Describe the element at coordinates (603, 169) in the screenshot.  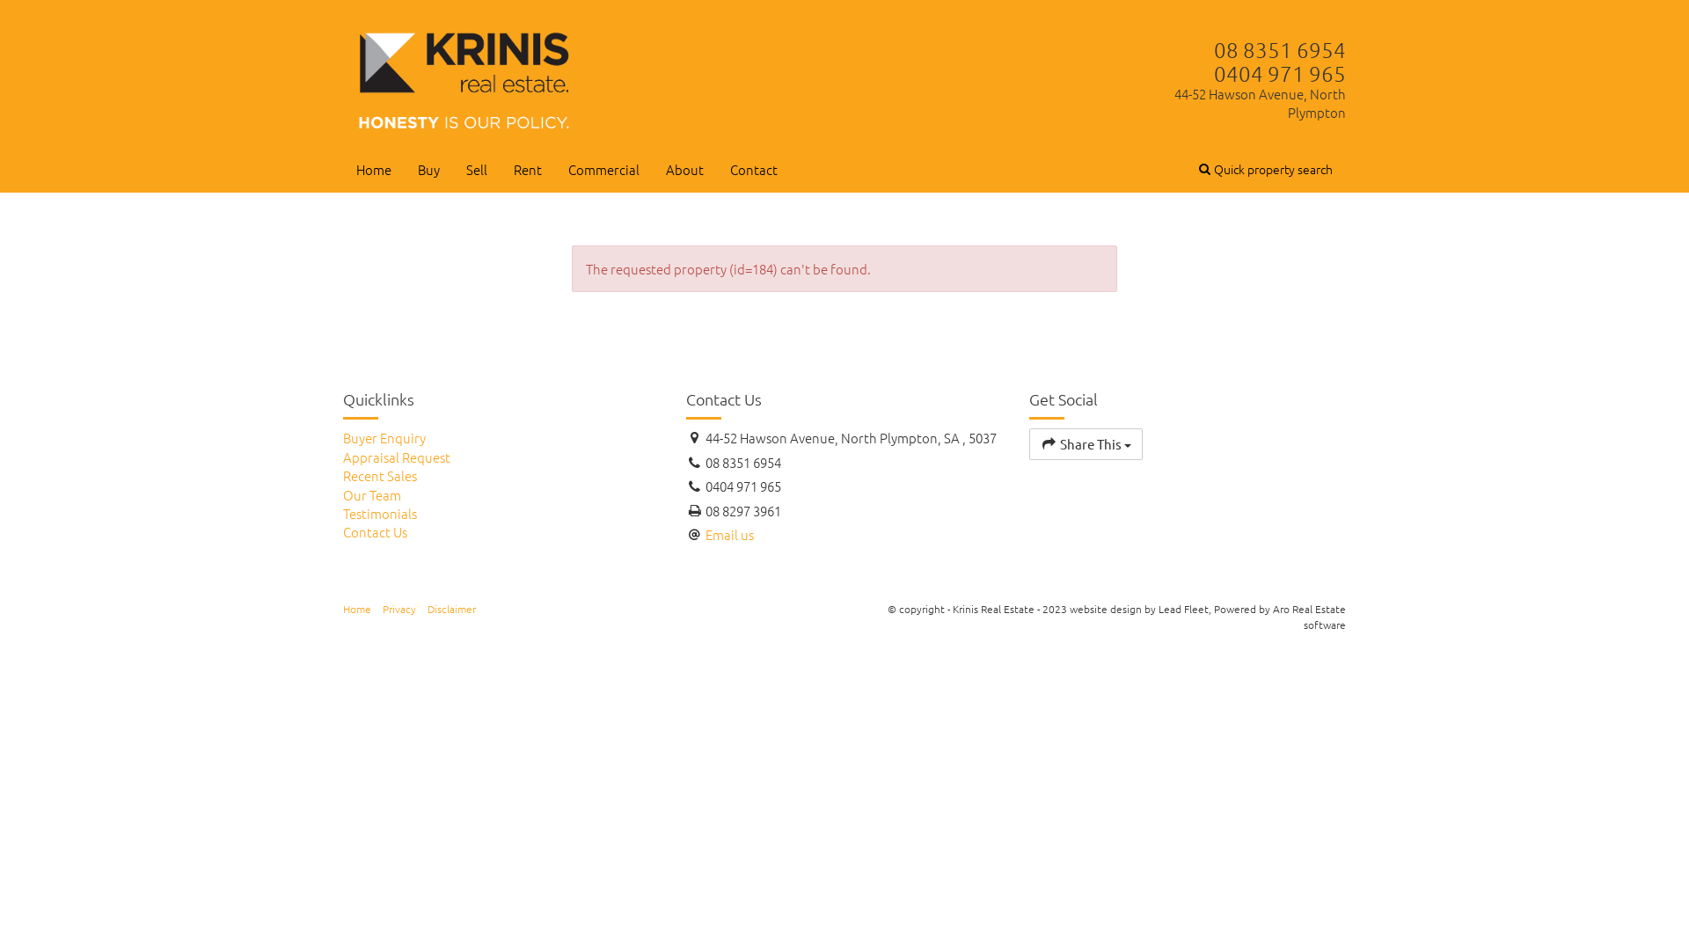
I see `Commercial` at that location.